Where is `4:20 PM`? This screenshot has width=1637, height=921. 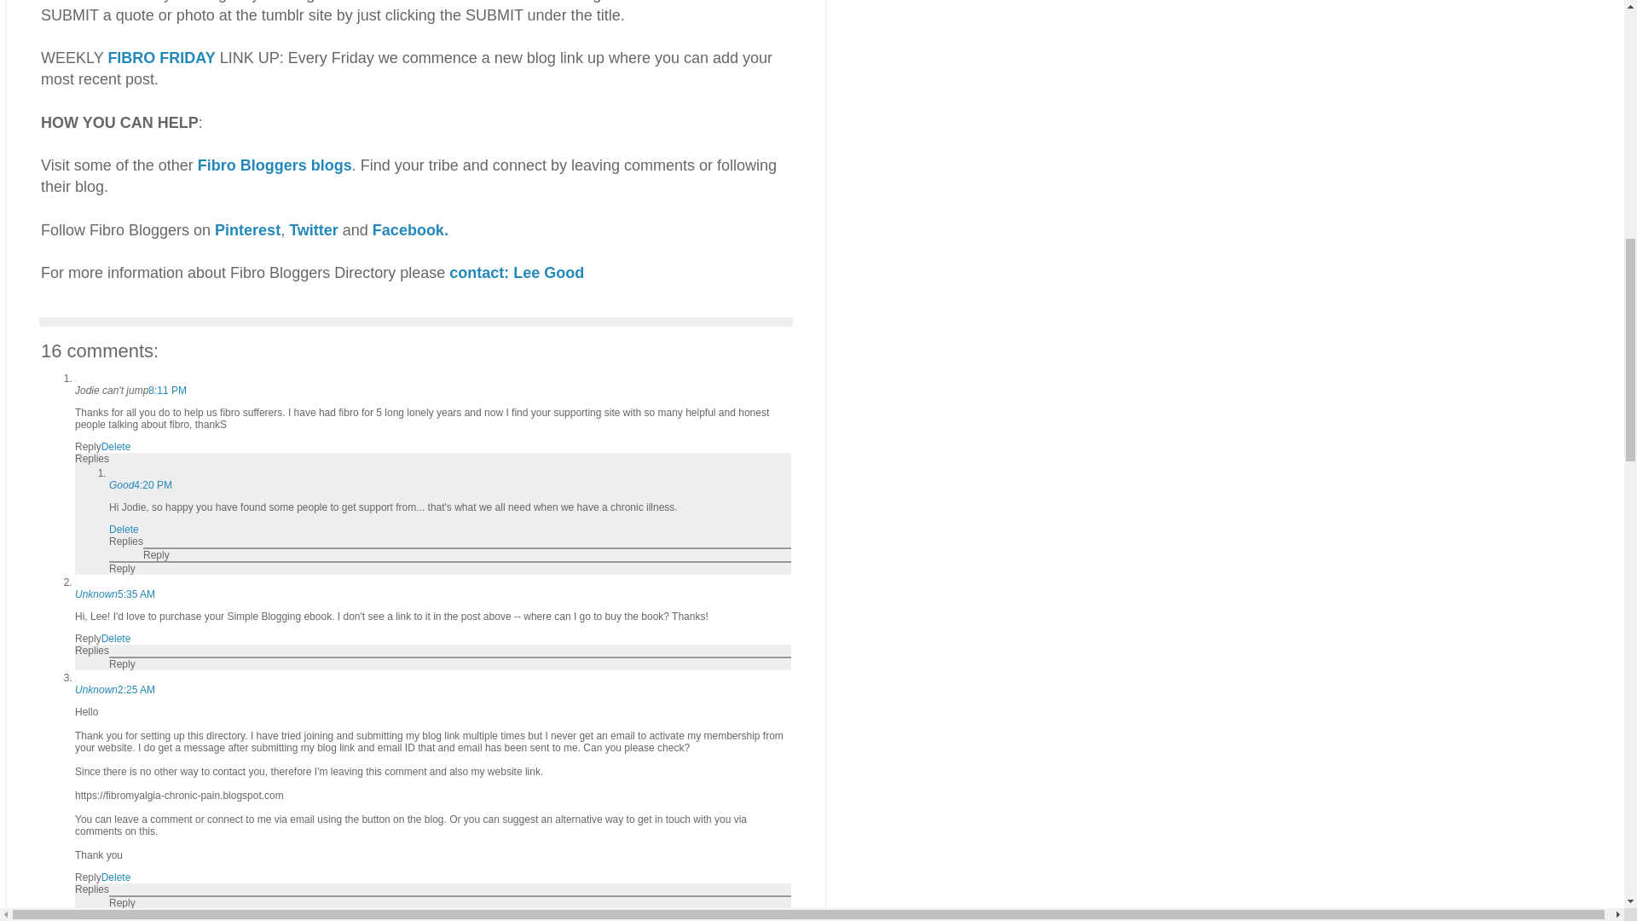 4:20 PM is located at coordinates (153, 484).